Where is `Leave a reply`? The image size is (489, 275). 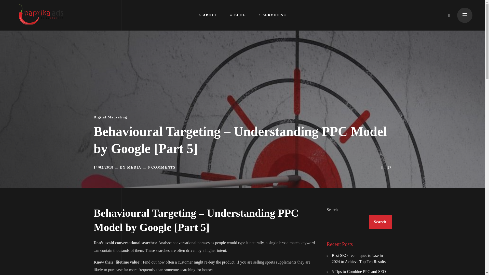 Leave a reply is located at coordinates (162, 168).